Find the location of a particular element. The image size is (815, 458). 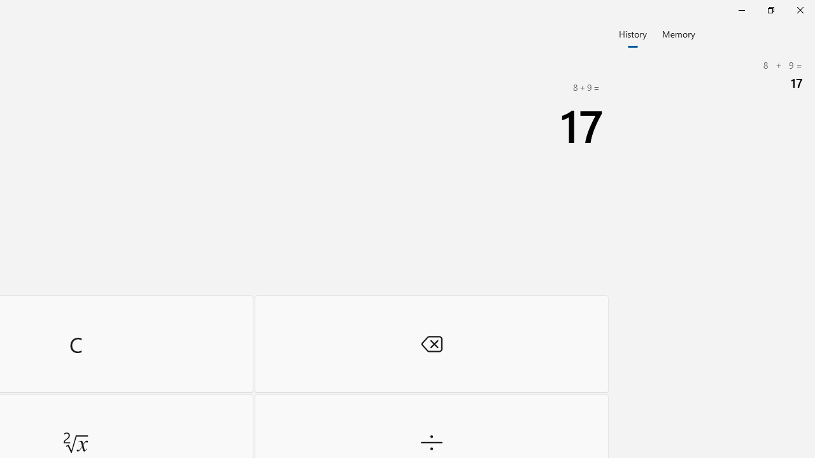

History is located at coordinates (633, 33).